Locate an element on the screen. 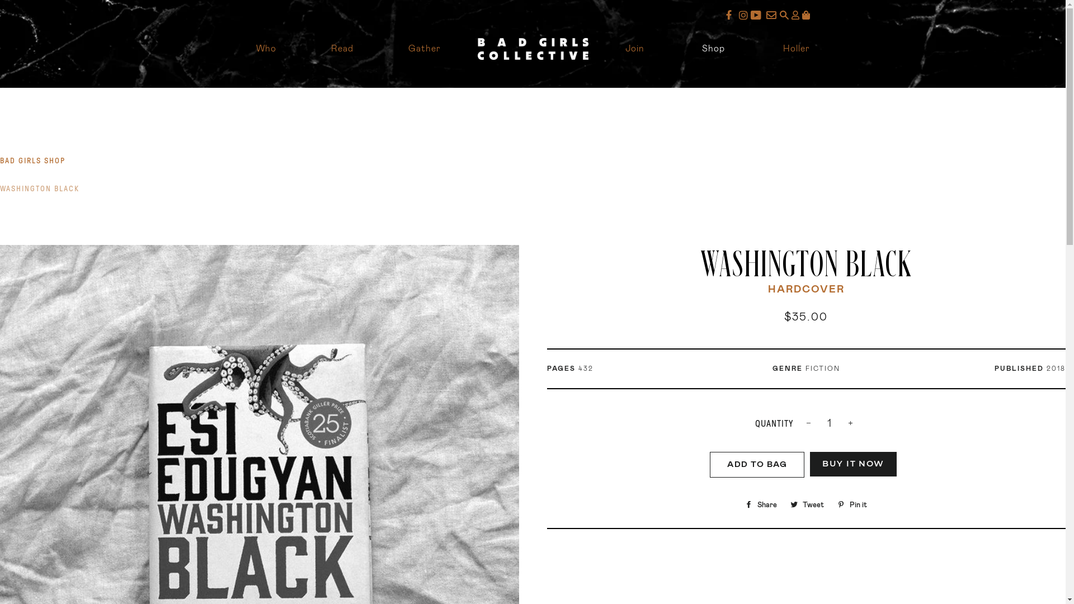  Bad Girls Collective on Facebook is located at coordinates (730, 16).